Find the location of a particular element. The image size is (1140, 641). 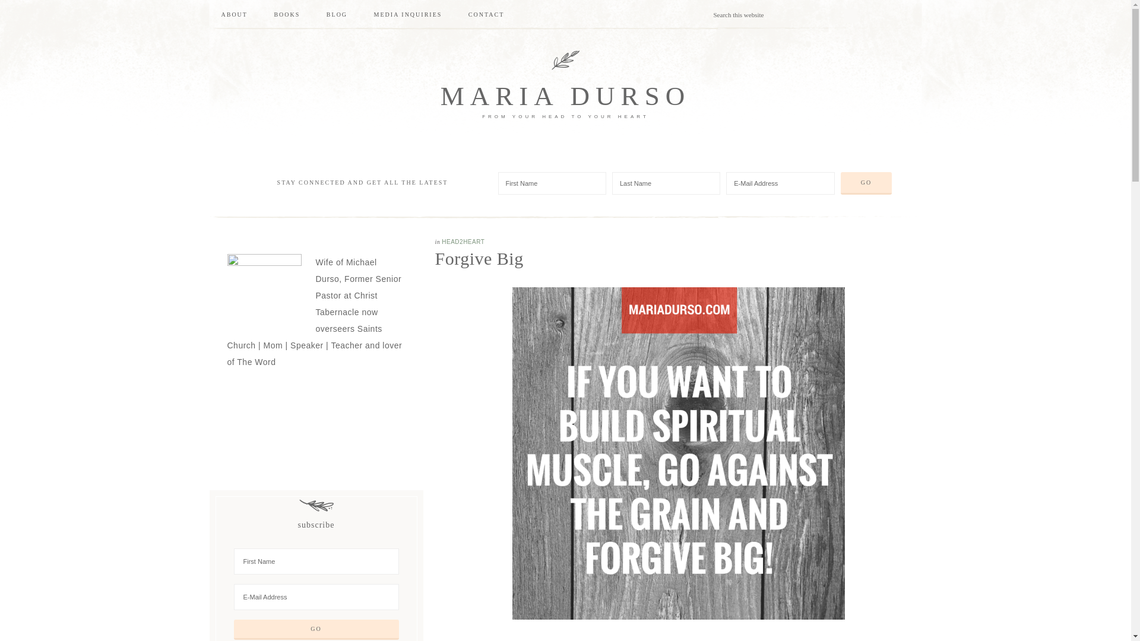

BOOKS is located at coordinates (286, 14).